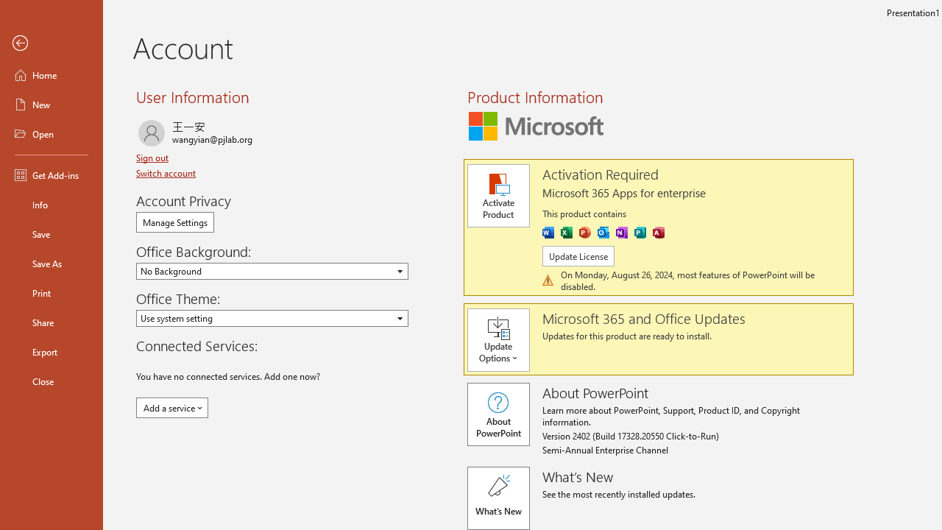 This screenshot has width=942, height=530. What do you see at coordinates (52, 293) in the screenshot?
I see `Print` at bounding box center [52, 293].